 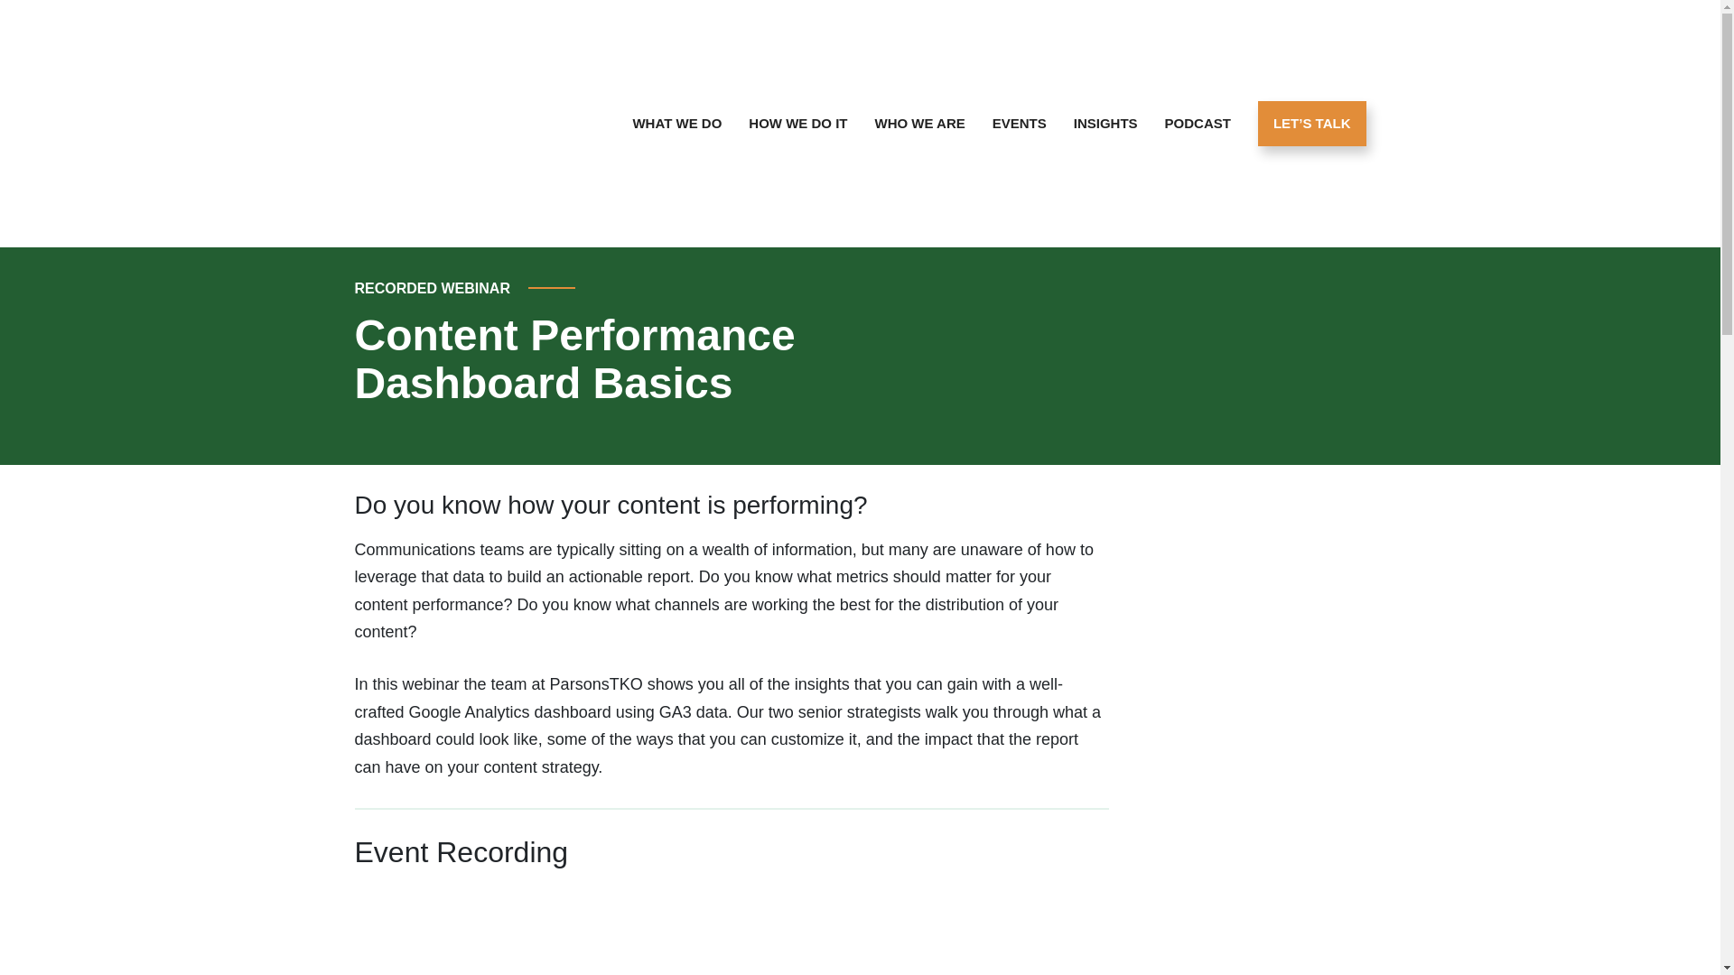 I want to click on WHO WE ARE, so click(x=919, y=124).